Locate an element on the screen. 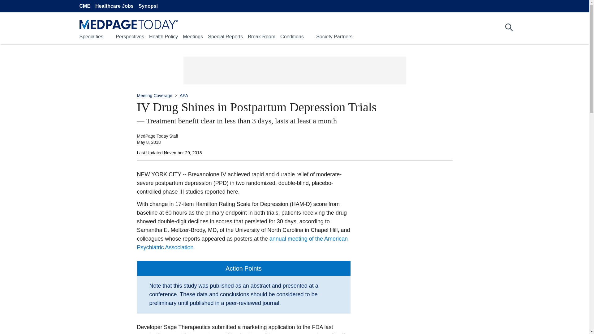 This screenshot has height=334, width=594. Specialties is located at coordinates (91, 36).